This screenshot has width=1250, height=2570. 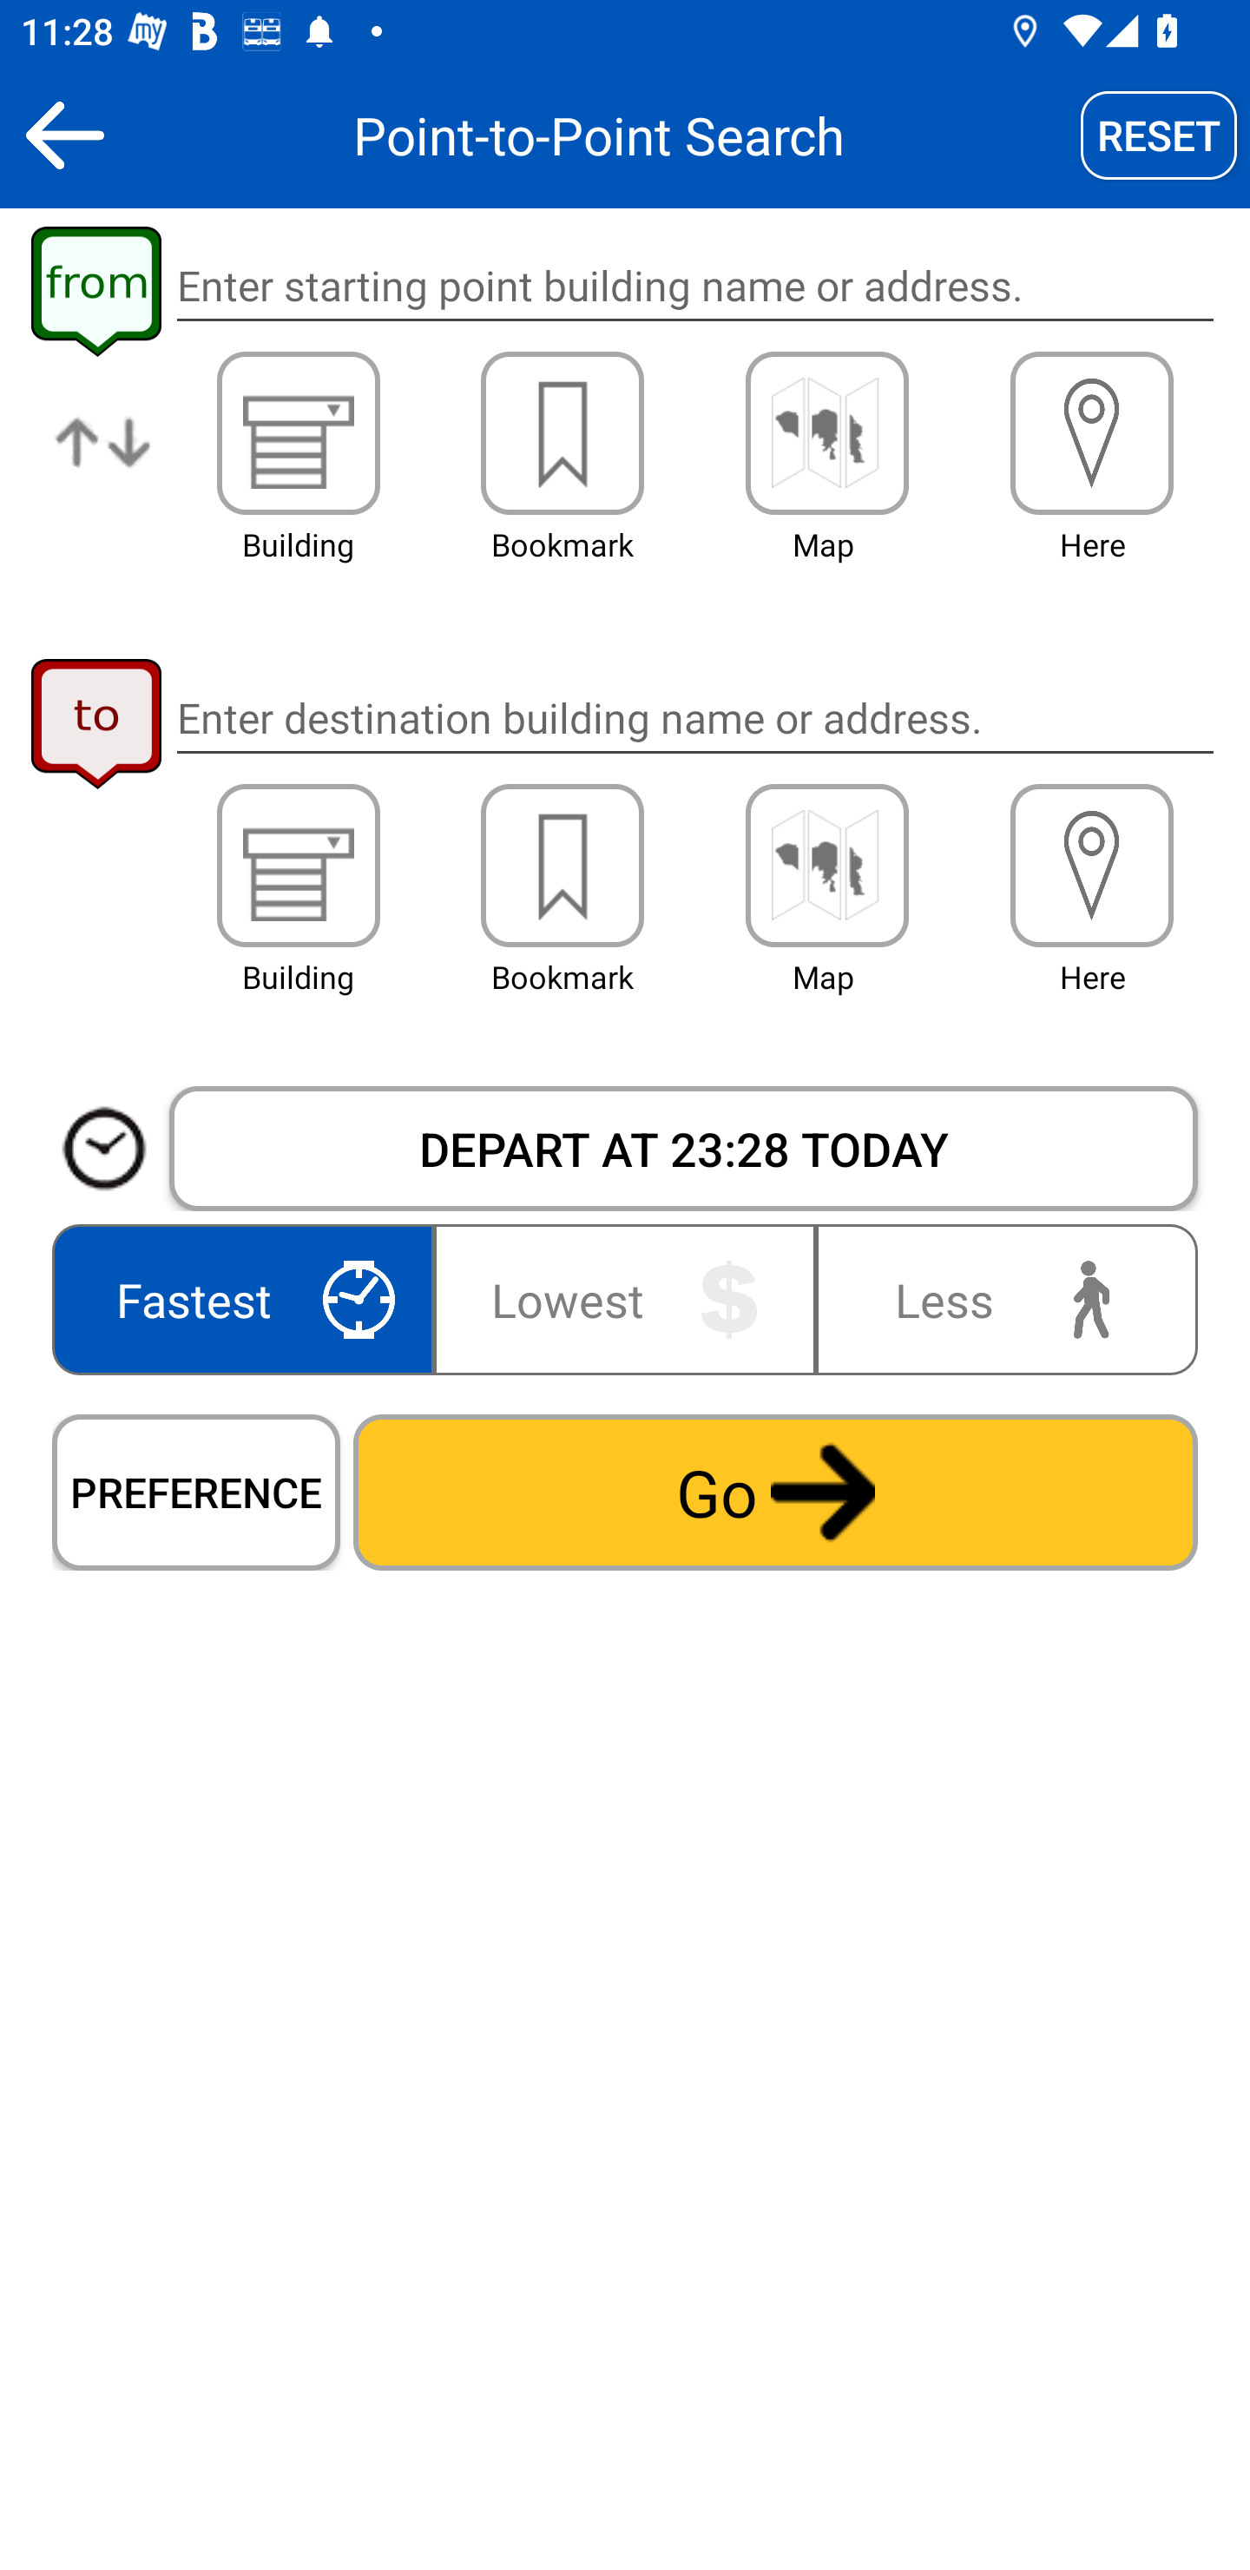 What do you see at coordinates (826, 432) in the screenshot?
I see `Select location on map` at bounding box center [826, 432].